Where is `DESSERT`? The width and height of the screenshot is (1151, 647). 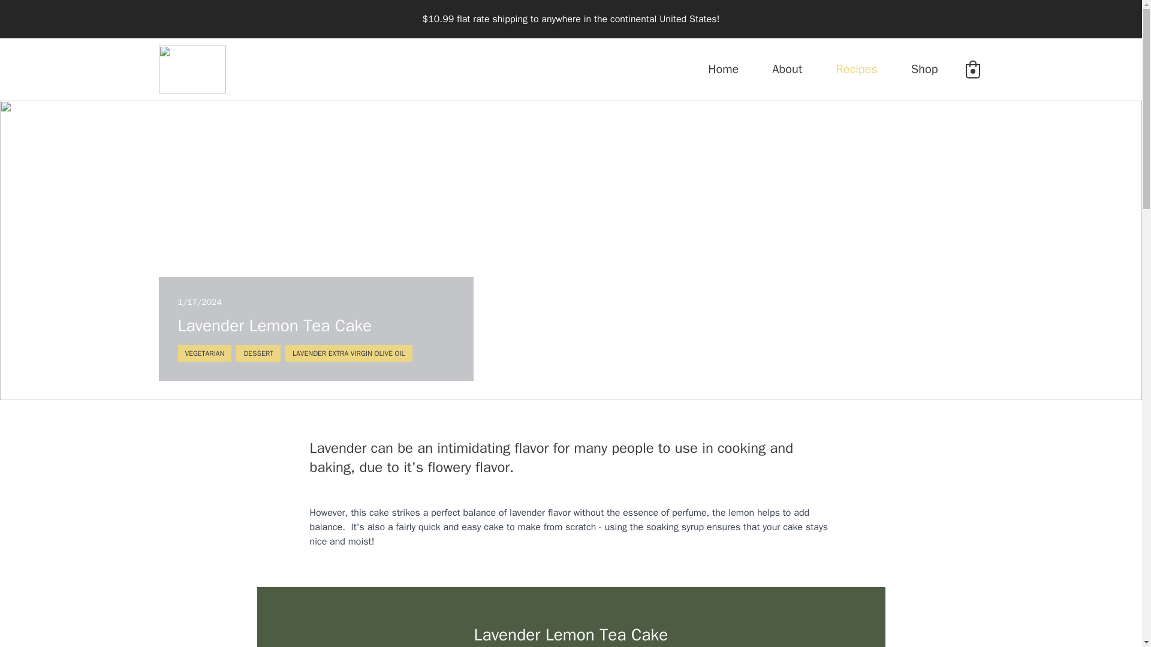
DESSERT is located at coordinates (258, 353).